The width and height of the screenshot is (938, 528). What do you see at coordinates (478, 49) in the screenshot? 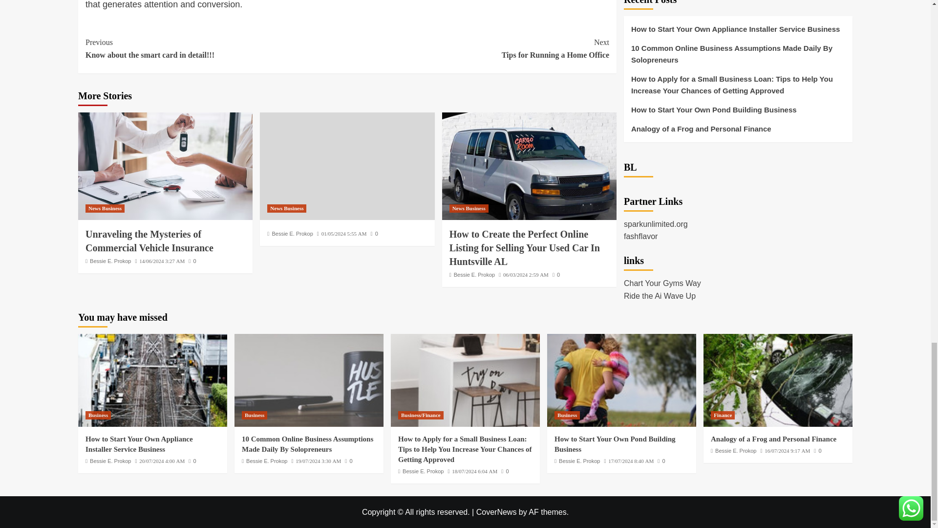
I see `0` at bounding box center [478, 49].